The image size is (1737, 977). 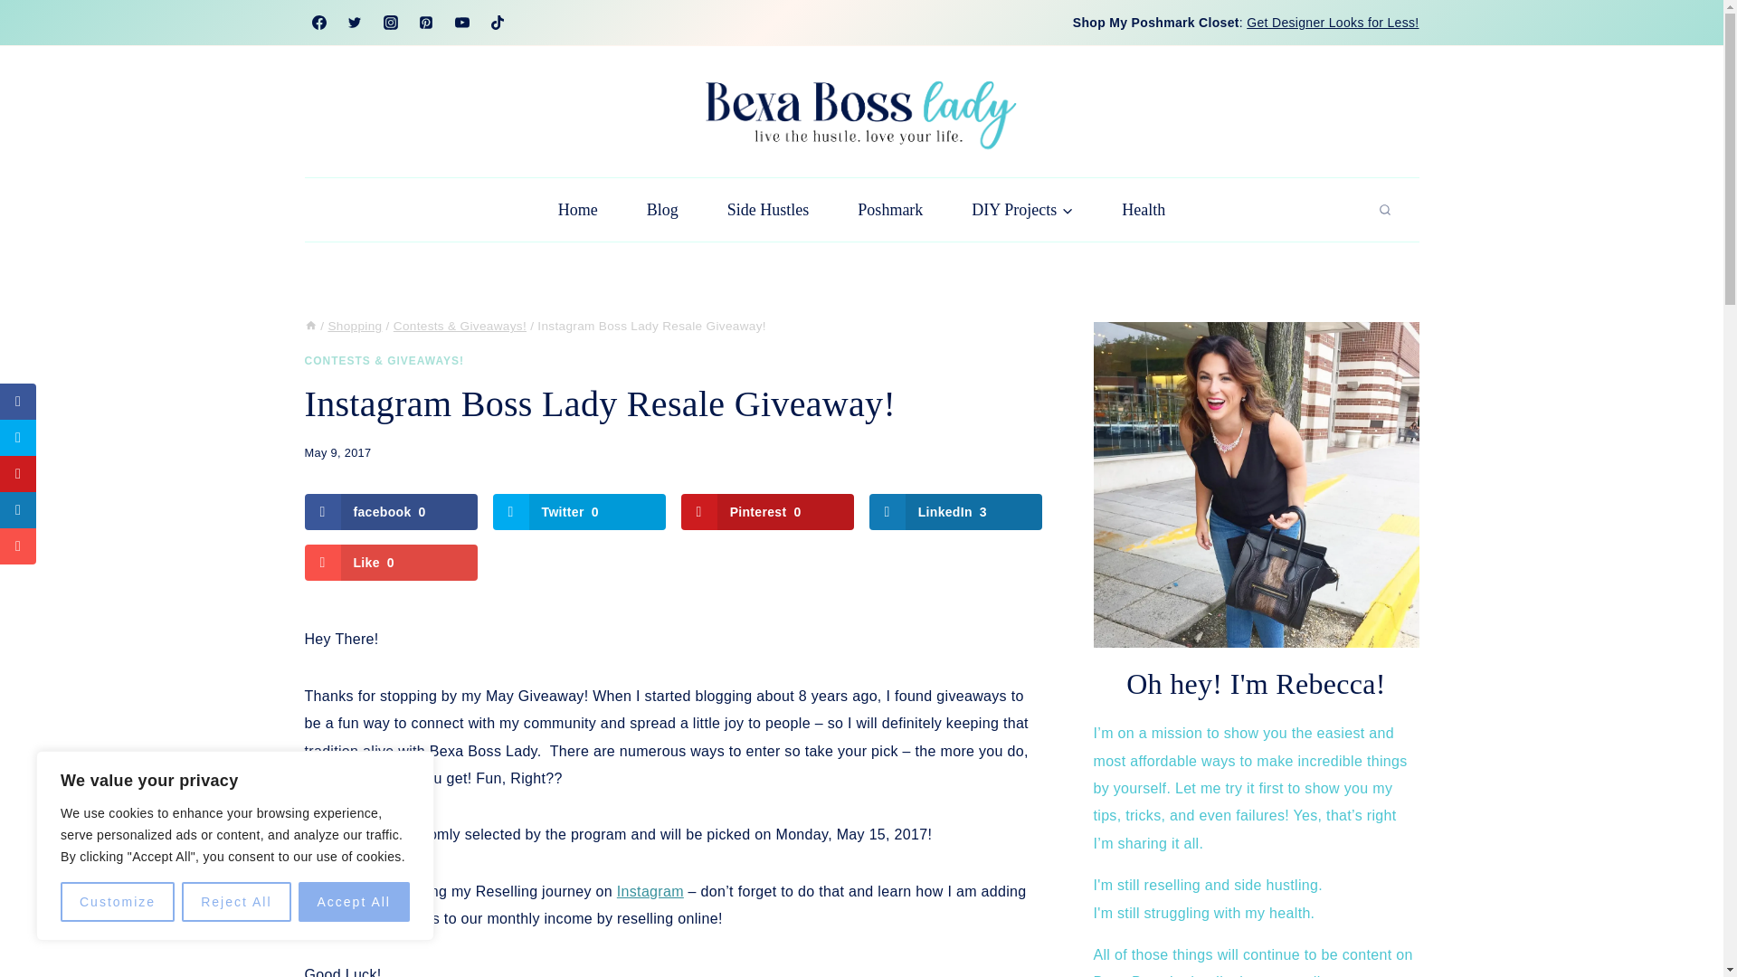 I want to click on Accept All, so click(x=355, y=902).